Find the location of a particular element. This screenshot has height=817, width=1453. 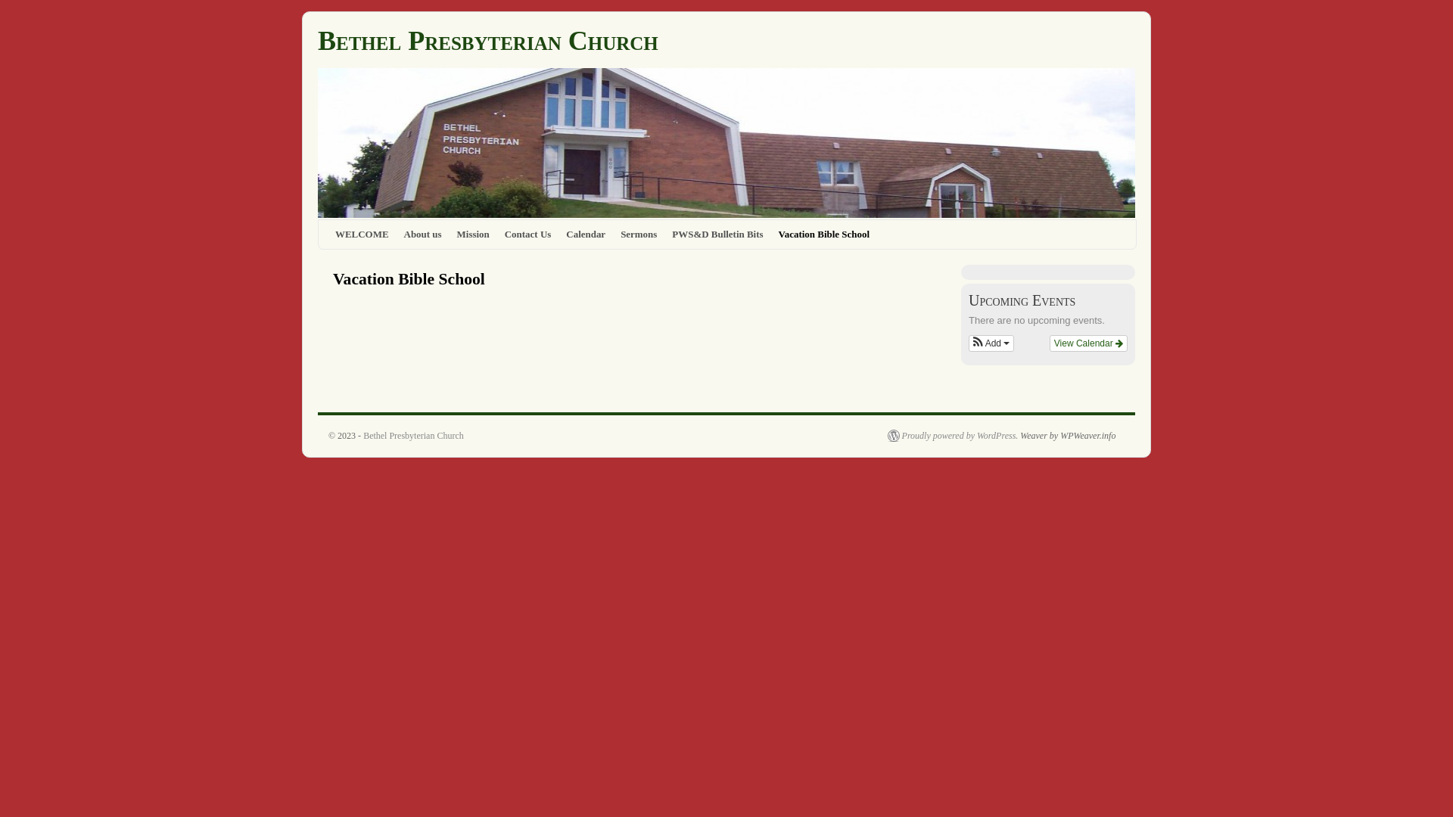

WELCOME is located at coordinates (362, 235).